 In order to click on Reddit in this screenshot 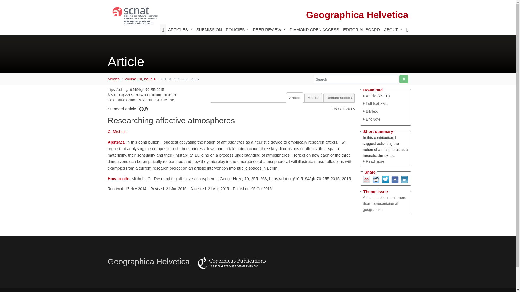, I will do `click(376, 179)`.